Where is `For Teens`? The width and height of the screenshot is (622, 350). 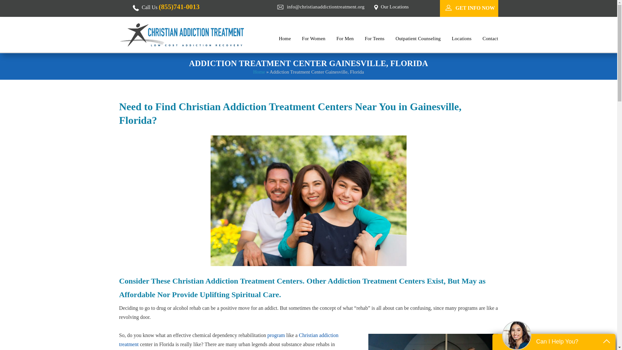 For Teens is located at coordinates (374, 38).